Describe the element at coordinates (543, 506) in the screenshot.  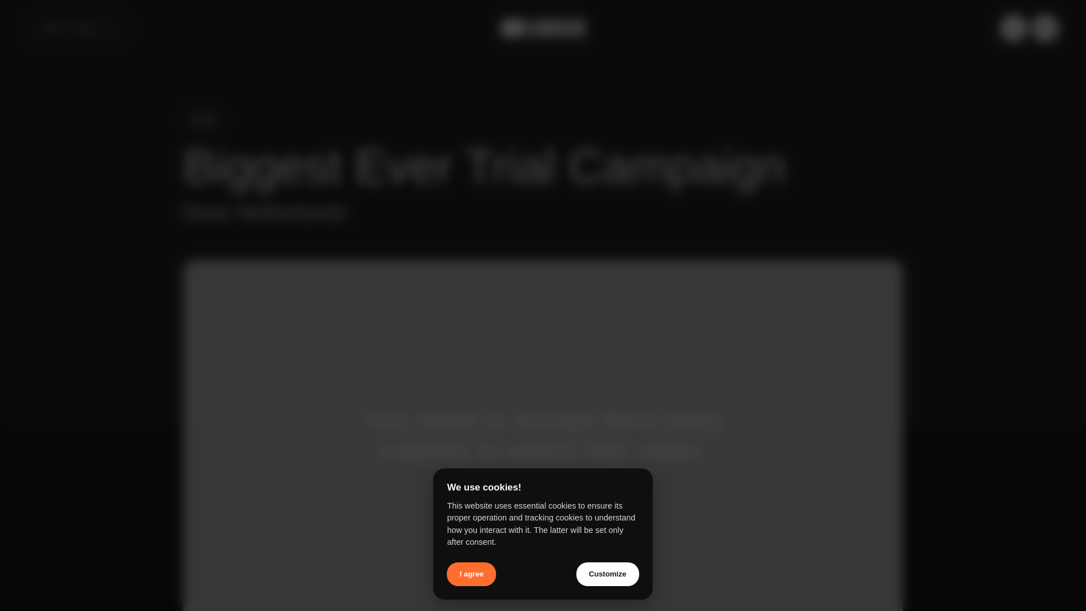
I see `CHANGE PREFERENCES` at that location.